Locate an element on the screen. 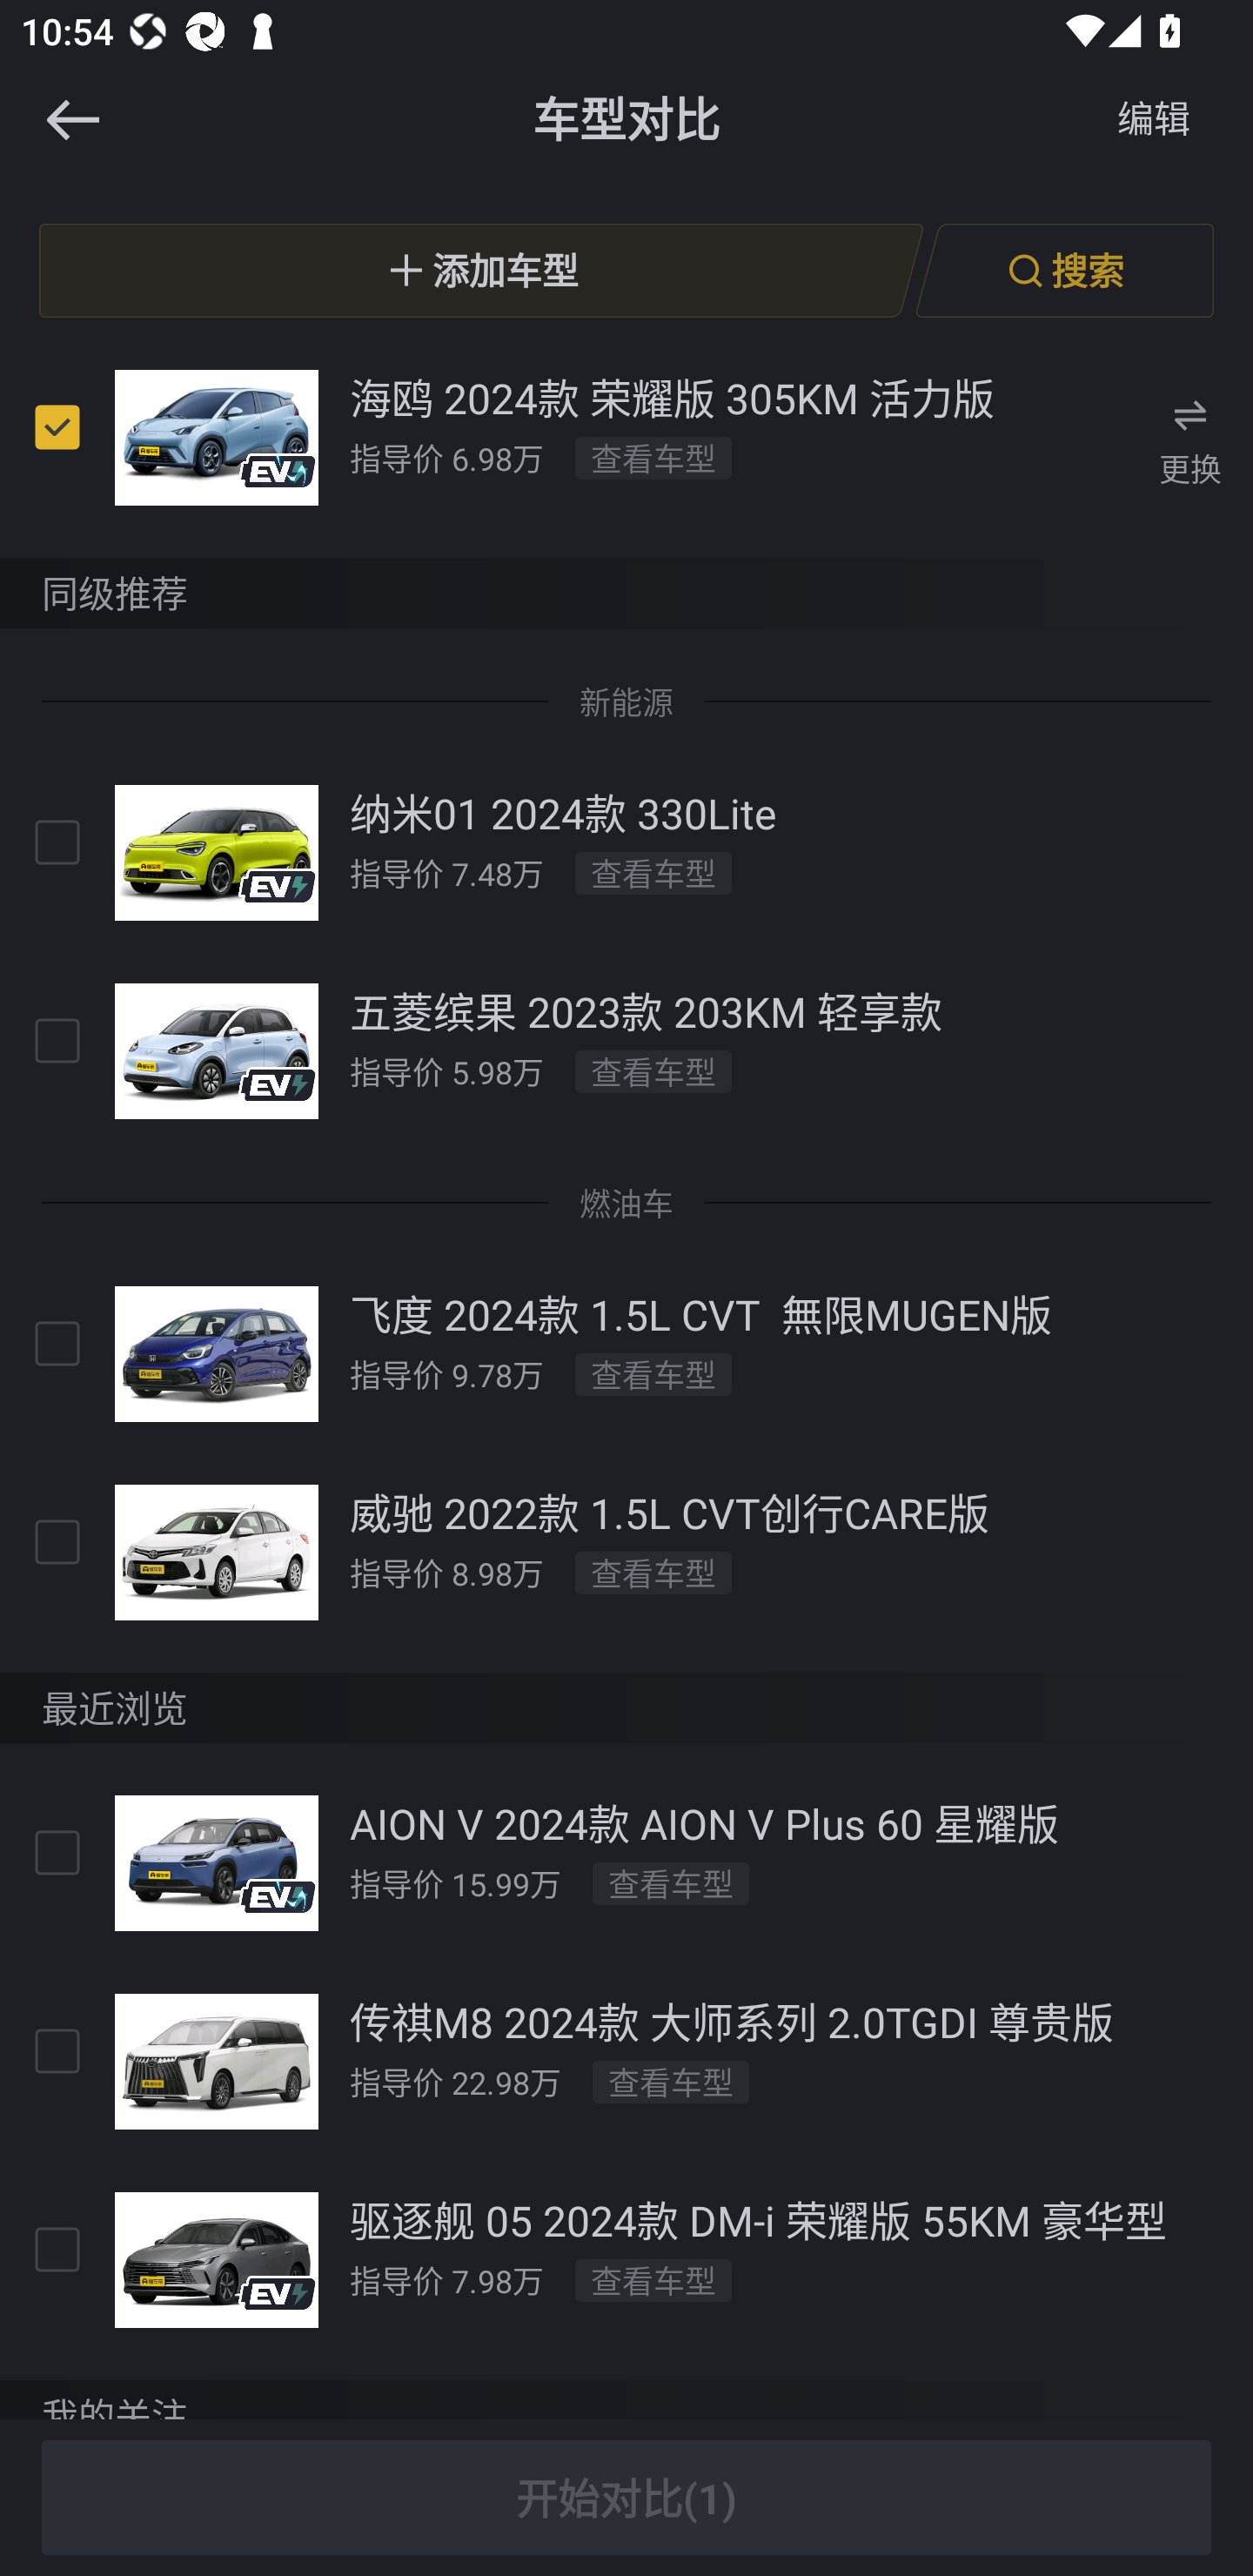 The height and width of the screenshot is (2576, 1253). 传祺M8 2024款 大师系列 2.0TGDI 尊贵版 指导价 22.98万 查看车型 is located at coordinates (626, 2062).